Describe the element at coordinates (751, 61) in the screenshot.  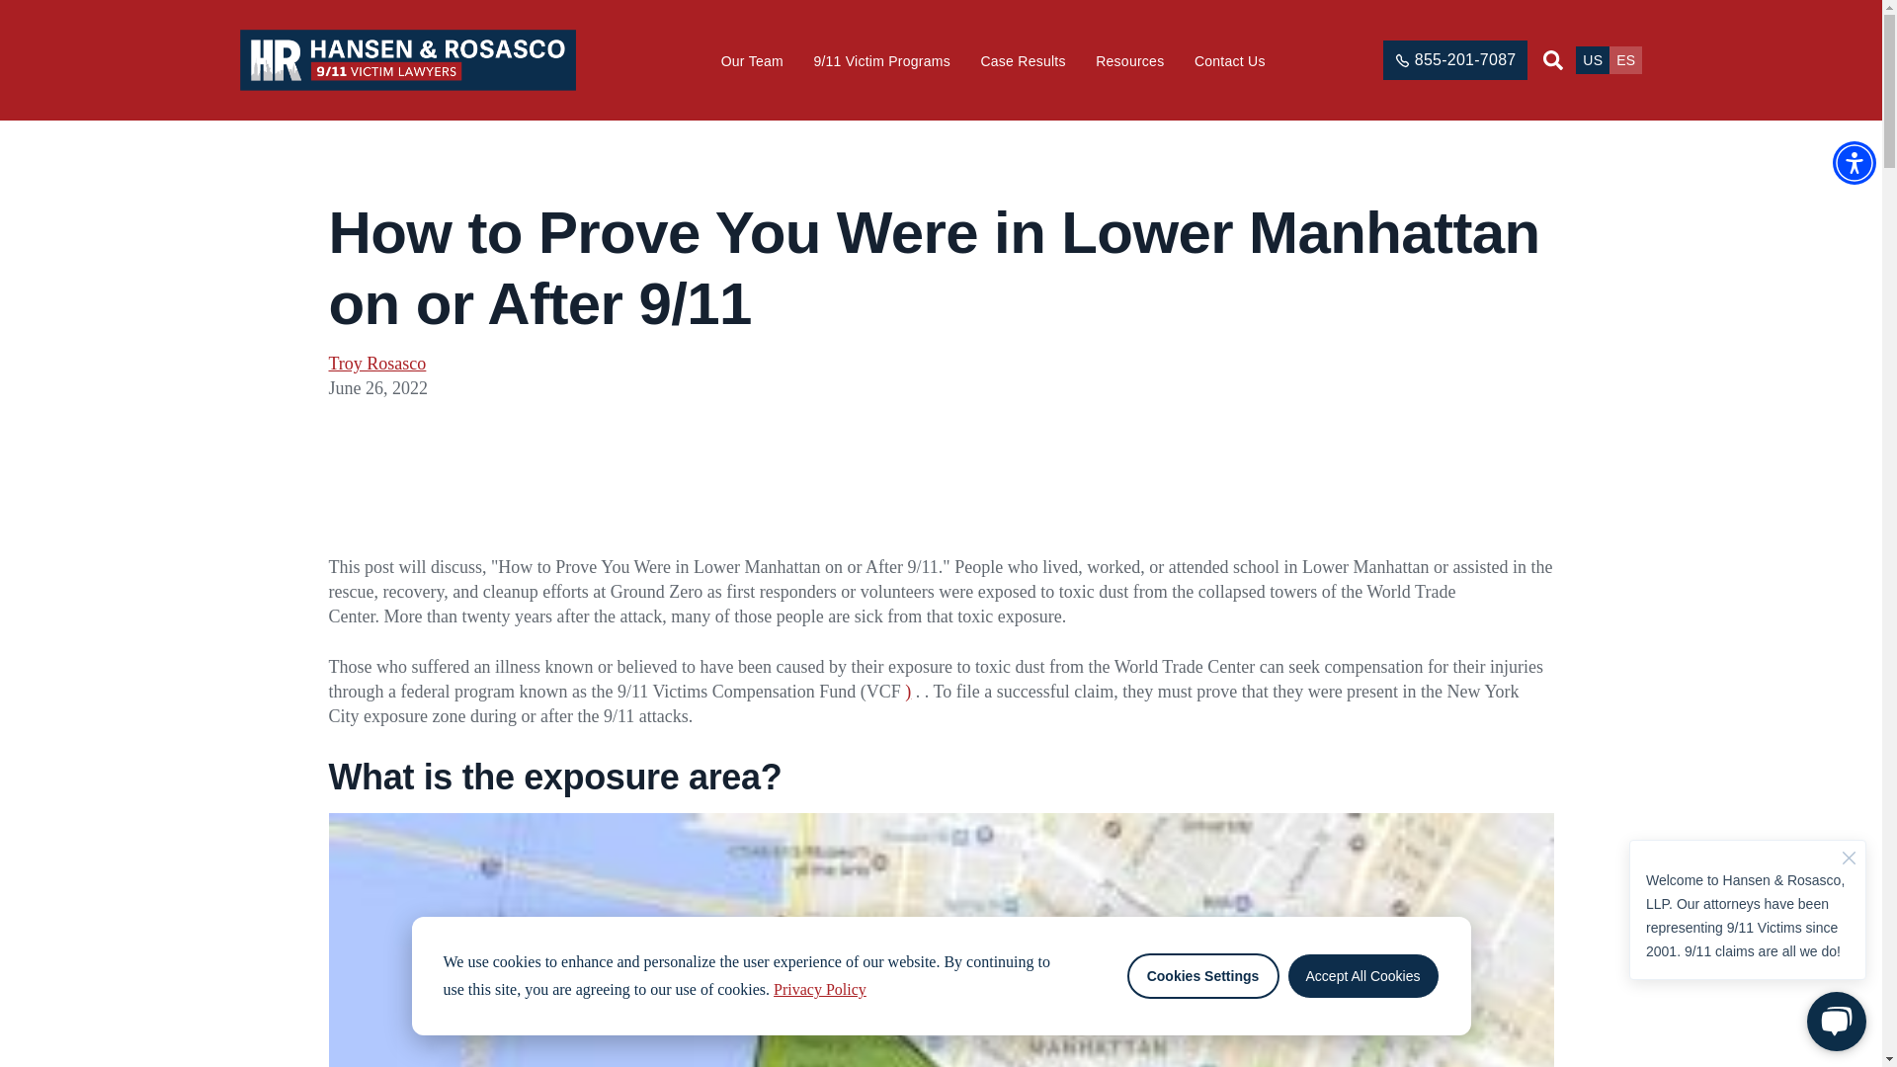
I see `Our Team` at that location.